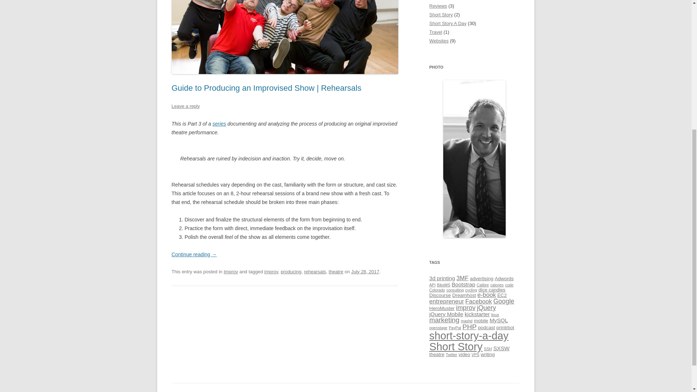 The width and height of the screenshot is (697, 392). I want to click on Improv, so click(231, 271).